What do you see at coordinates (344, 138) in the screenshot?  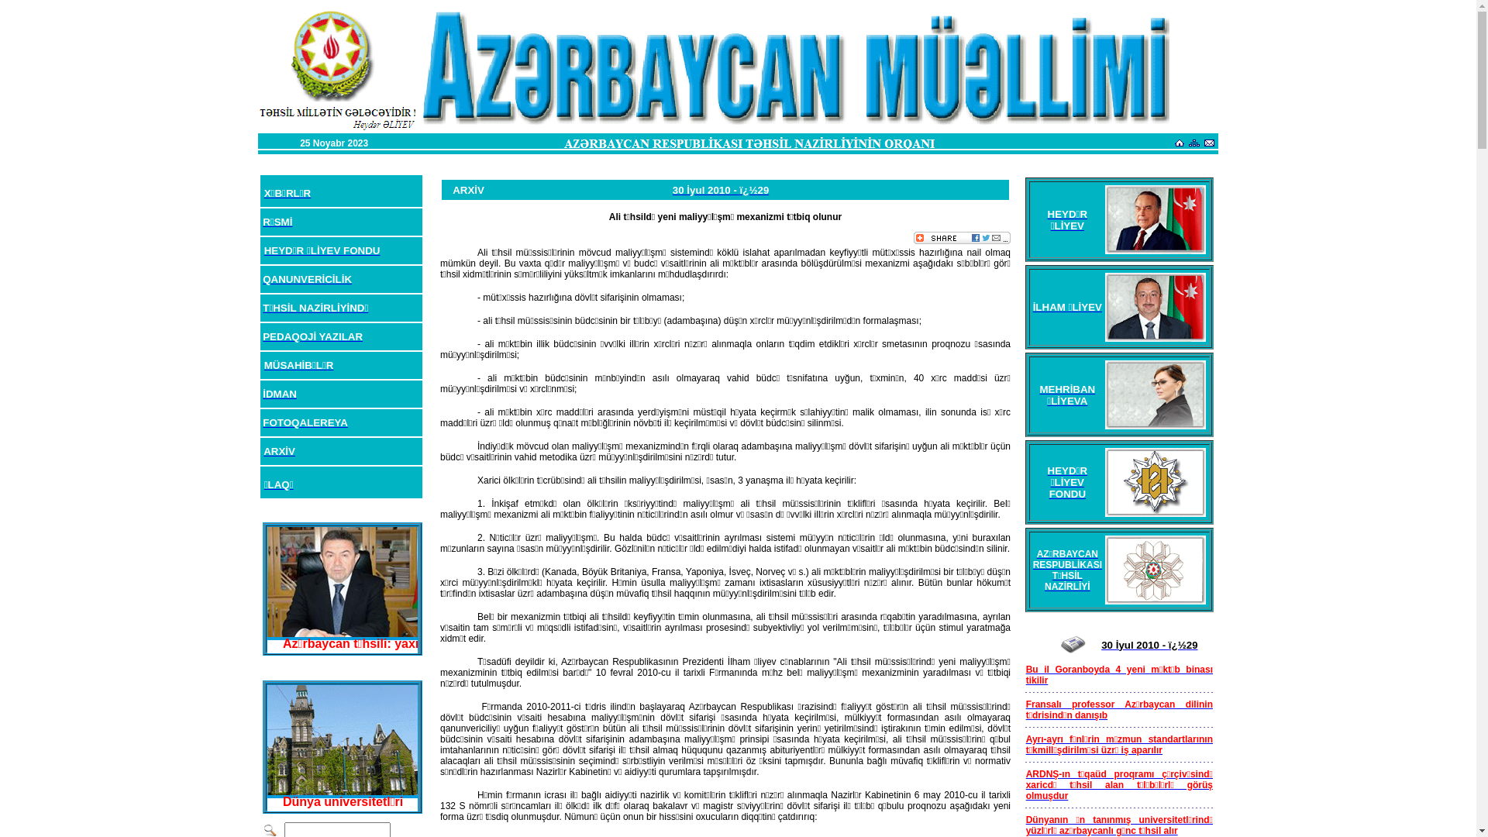 I see `..: - muallim.edu.az - :..` at bounding box center [344, 138].